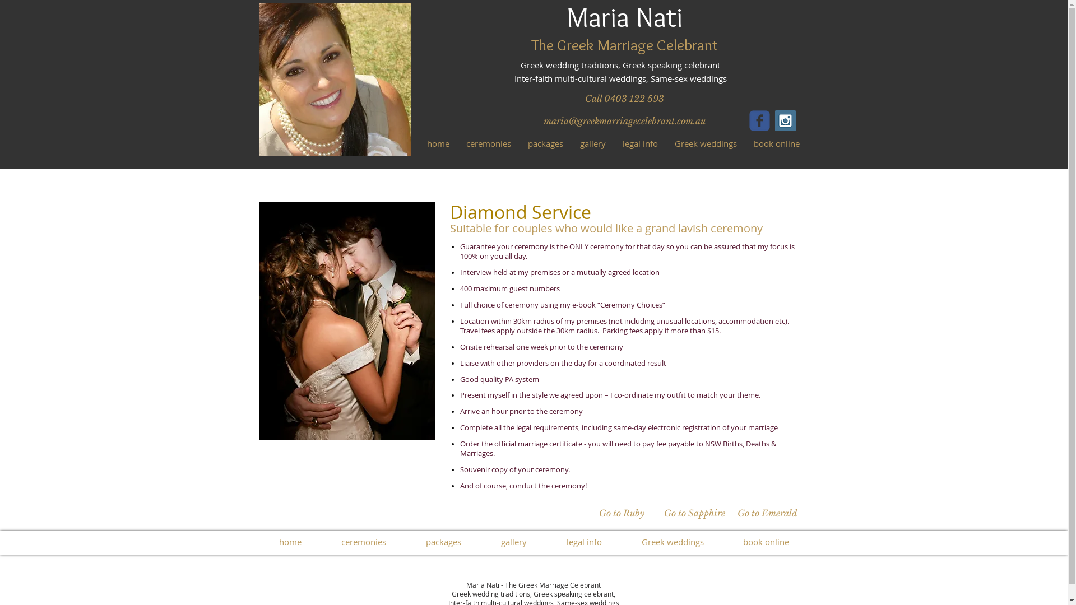 Image resolution: width=1076 pixels, height=605 pixels. What do you see at coordinates (766, 542) in the screenshot?
I see `book online` at bounding box center [766, 542].